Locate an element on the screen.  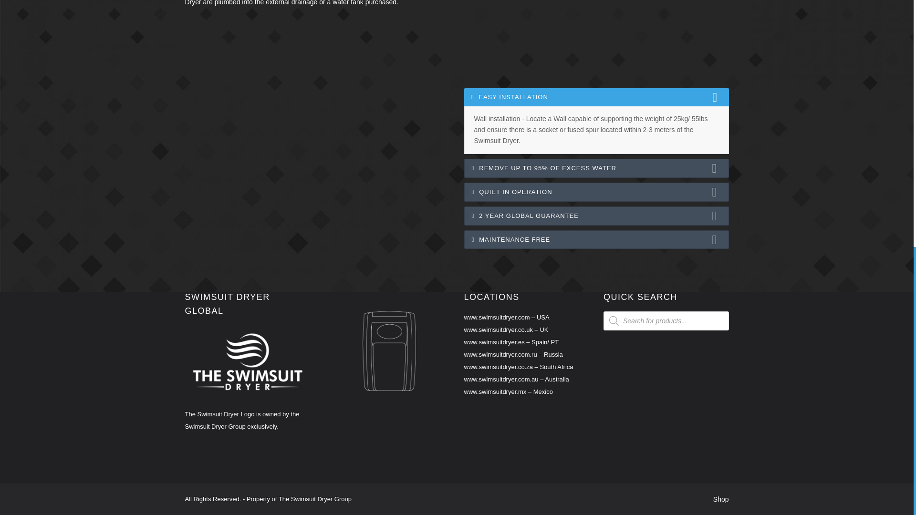
Shop is located at coordinates (721, 499).